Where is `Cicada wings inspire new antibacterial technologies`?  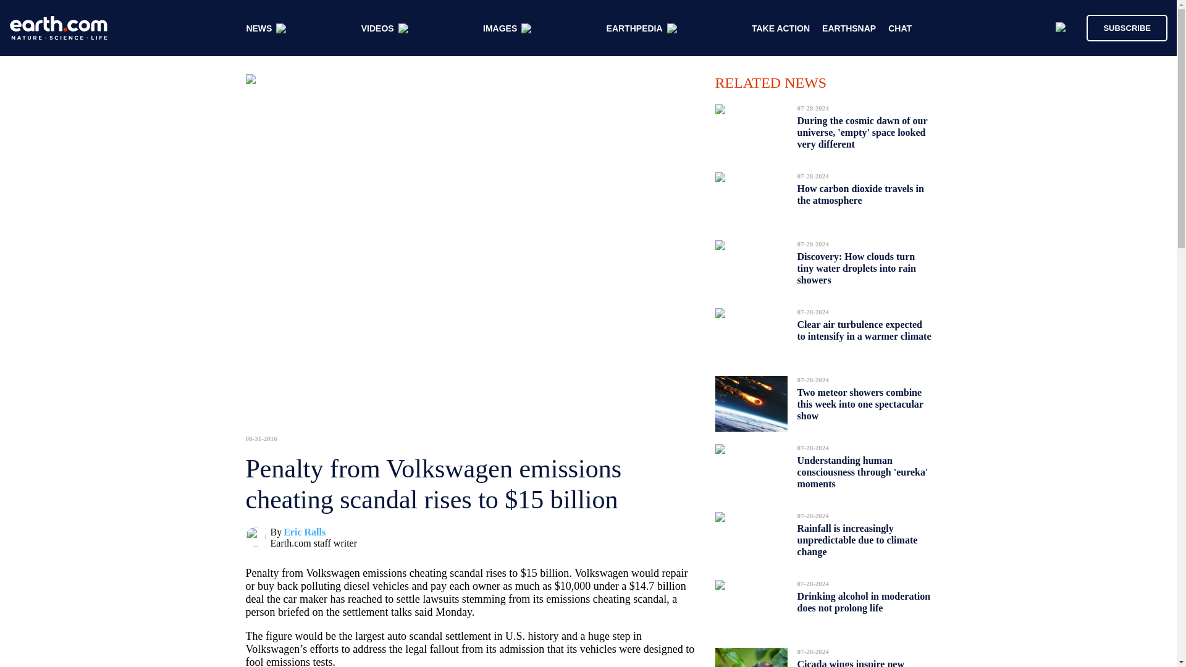 Cicada wings inspire new antibacterial technologies is located at coordinates (851, 660).